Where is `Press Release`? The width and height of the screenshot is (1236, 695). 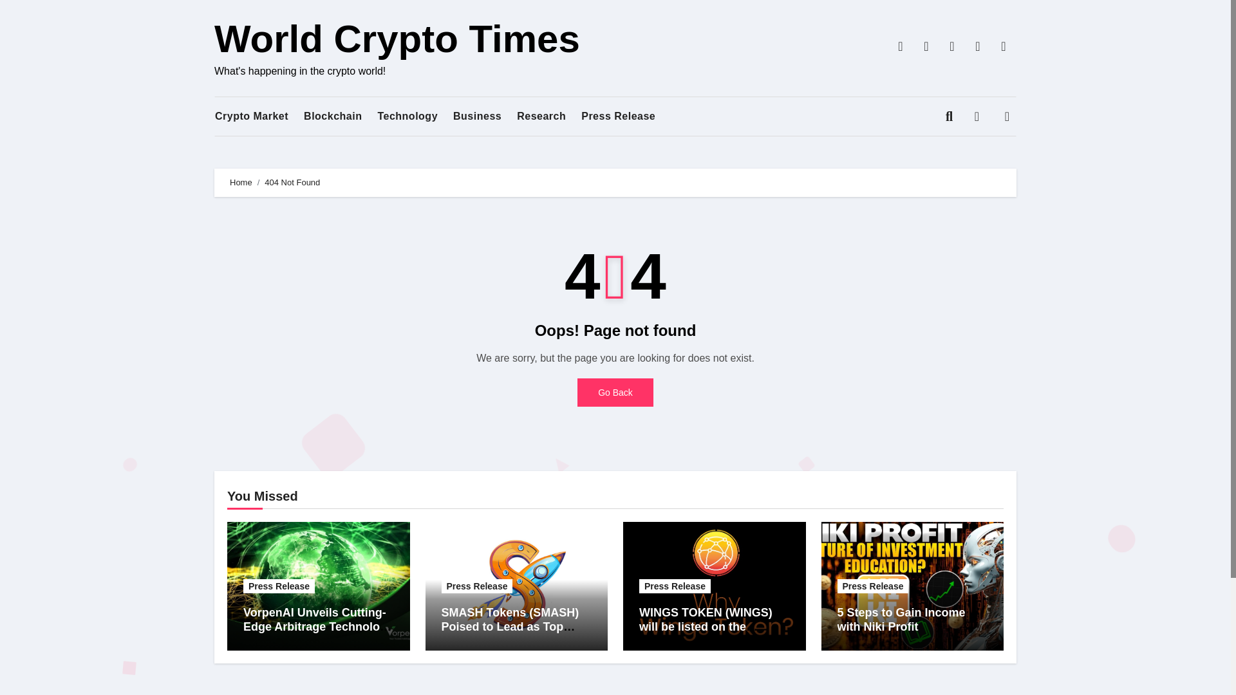
Press Release is located at coordinates (476, 586).